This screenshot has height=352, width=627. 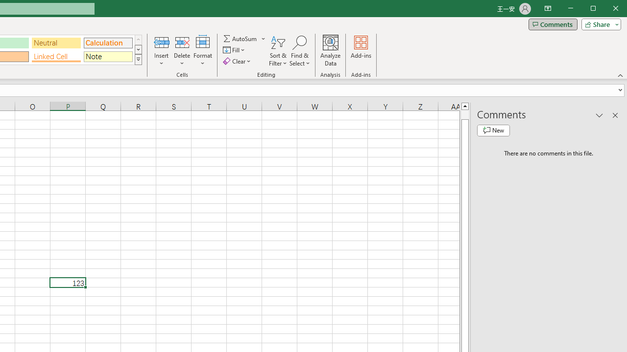 I want to click on Note, so click(x=108, y=57).